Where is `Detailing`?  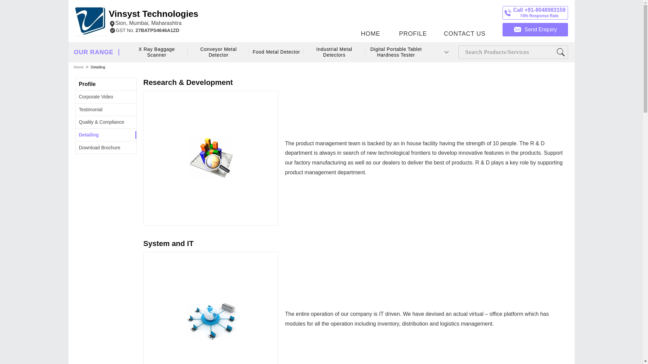 Detailing is located at coordinates (89, 135).